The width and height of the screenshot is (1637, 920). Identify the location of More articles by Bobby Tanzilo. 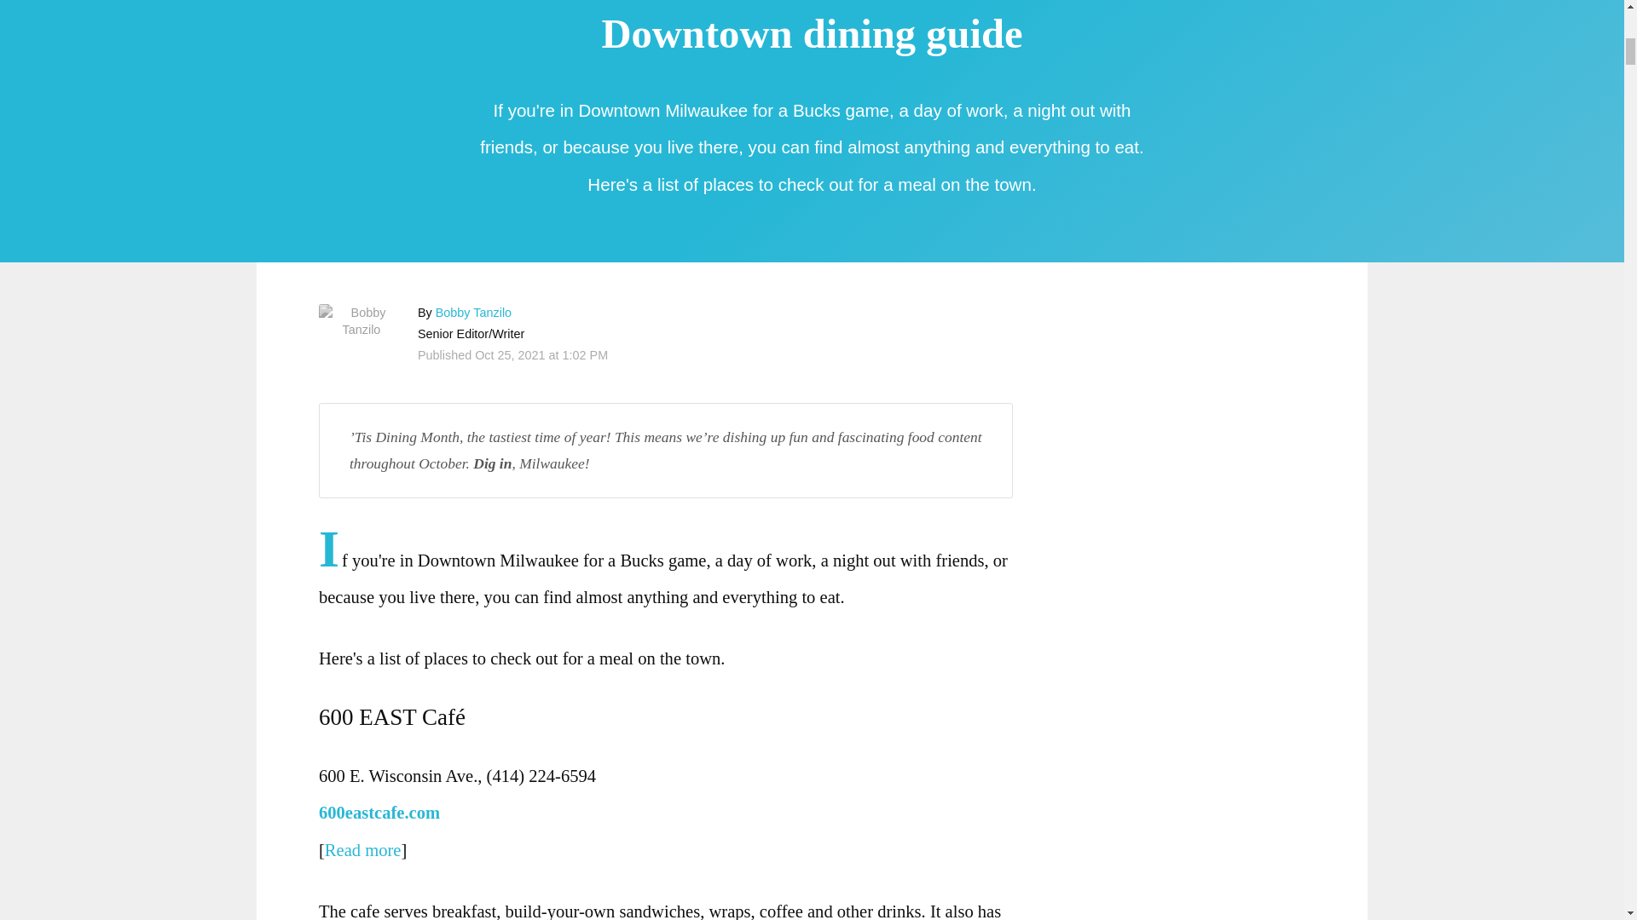
(472, 312).